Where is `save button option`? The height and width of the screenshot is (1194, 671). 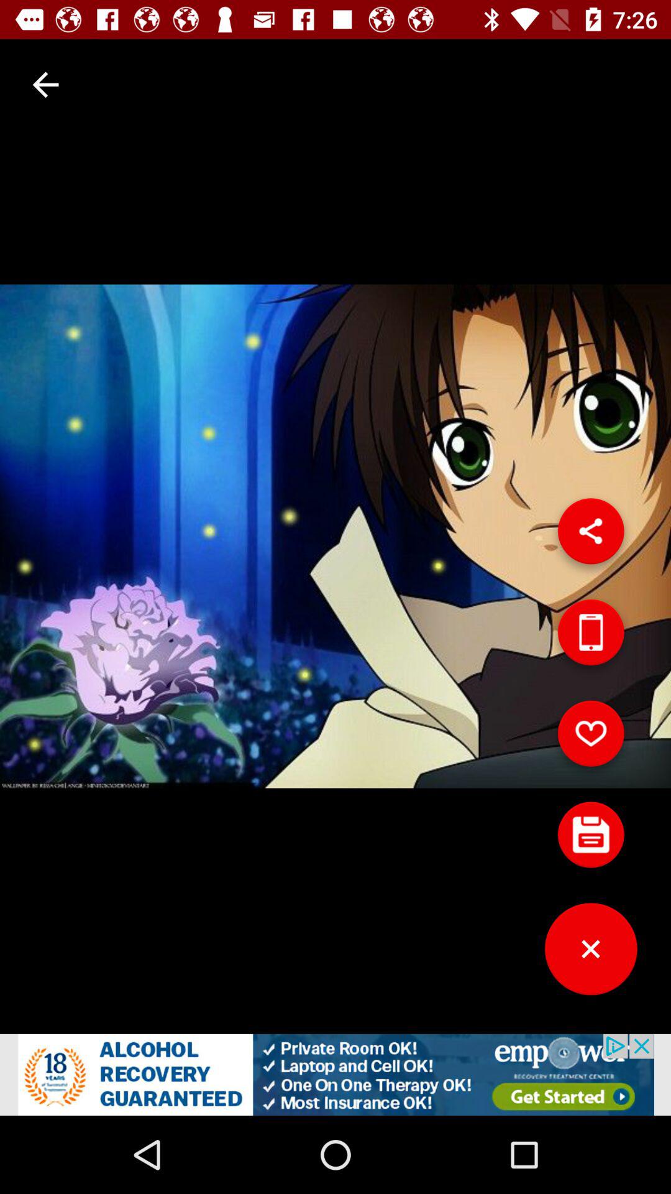
save button option is located at coordinates (591, 840).